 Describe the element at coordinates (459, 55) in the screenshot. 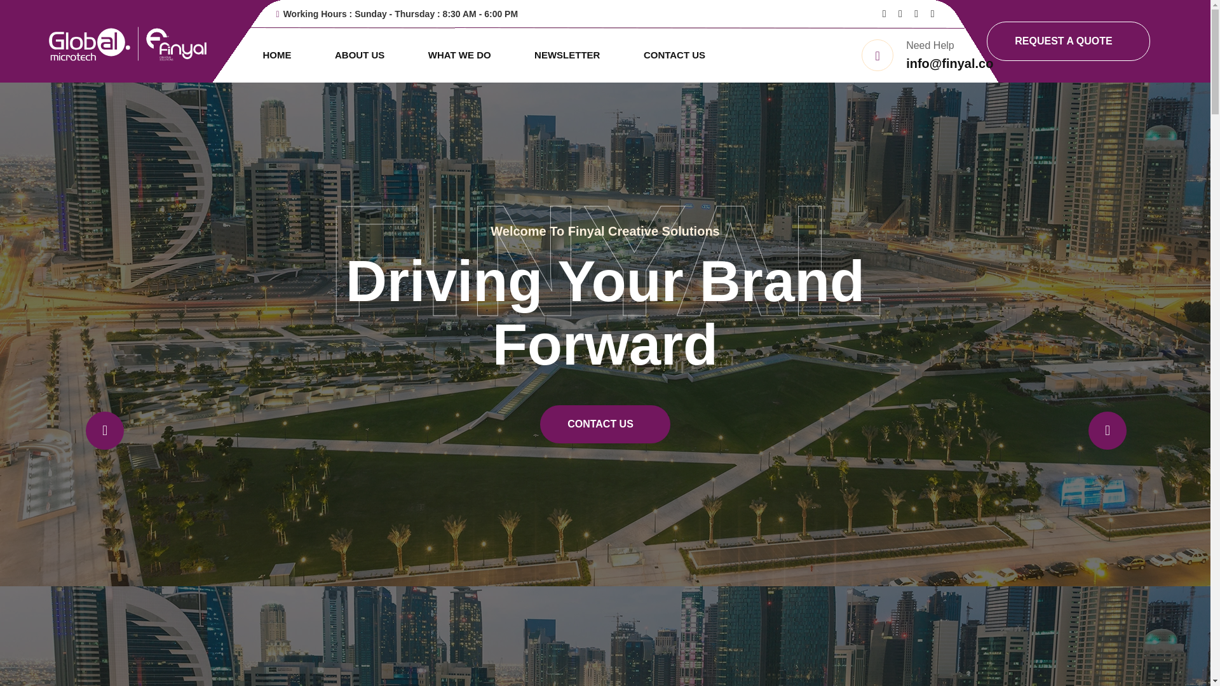

I see `WHAT WE DO` at that location.